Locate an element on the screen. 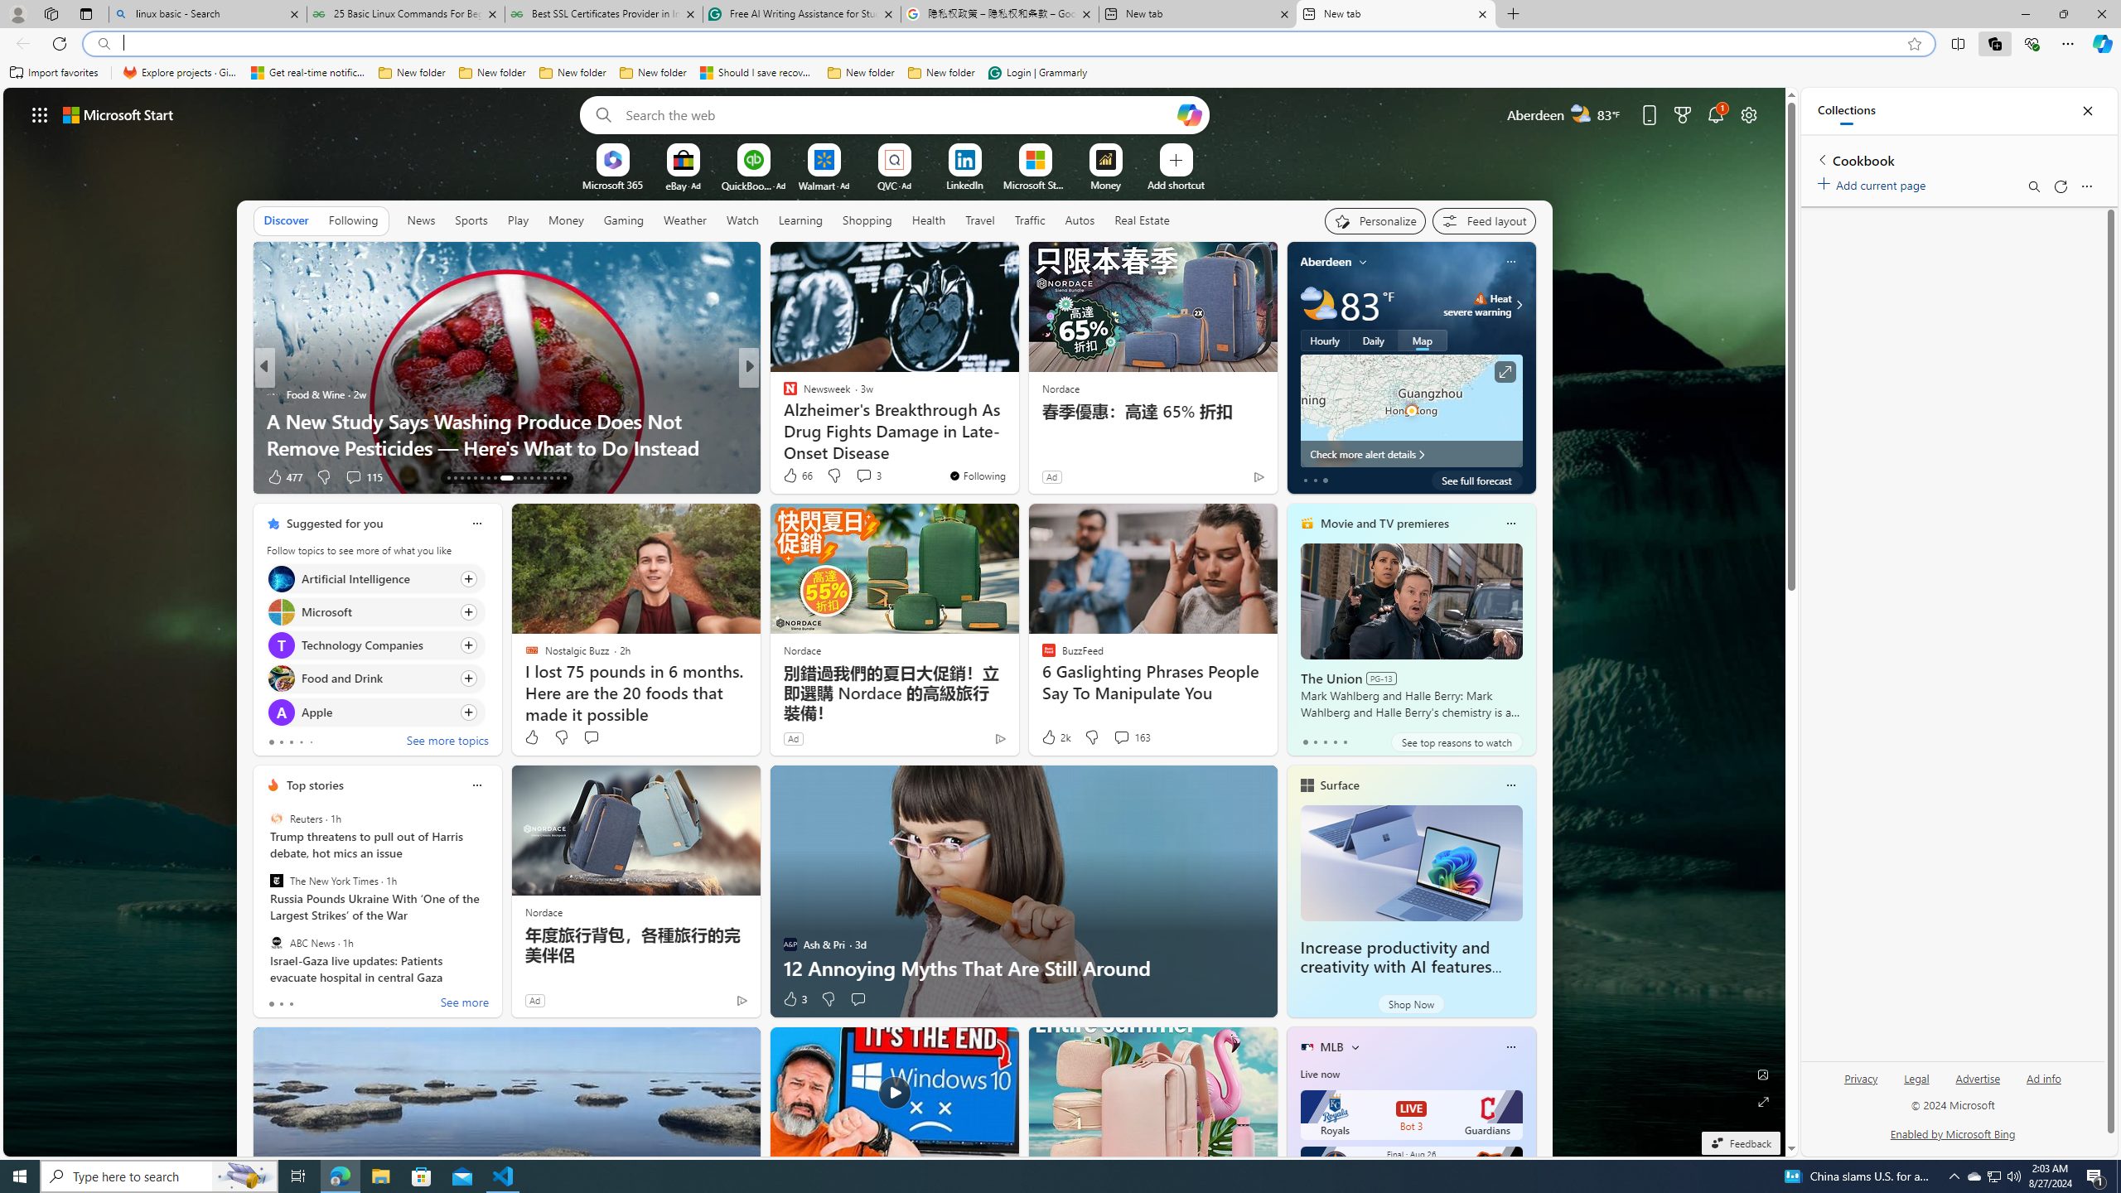  Gaming is located at coordinates (625, 220).